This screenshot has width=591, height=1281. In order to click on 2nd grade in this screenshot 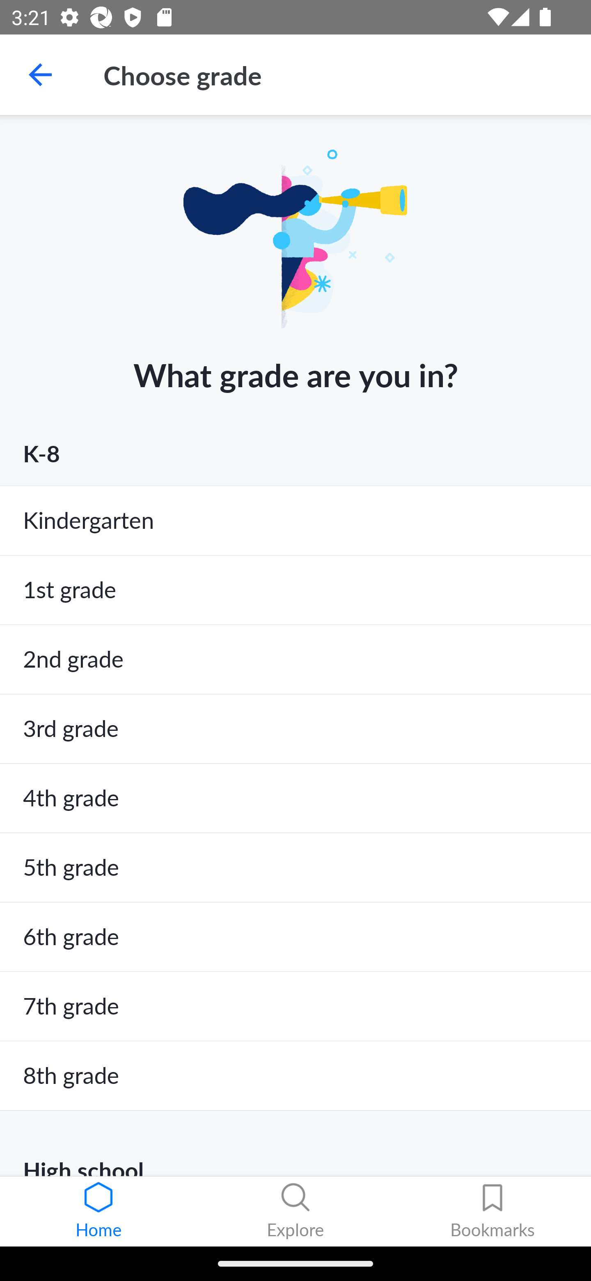, I will do `click(295, 659)`.